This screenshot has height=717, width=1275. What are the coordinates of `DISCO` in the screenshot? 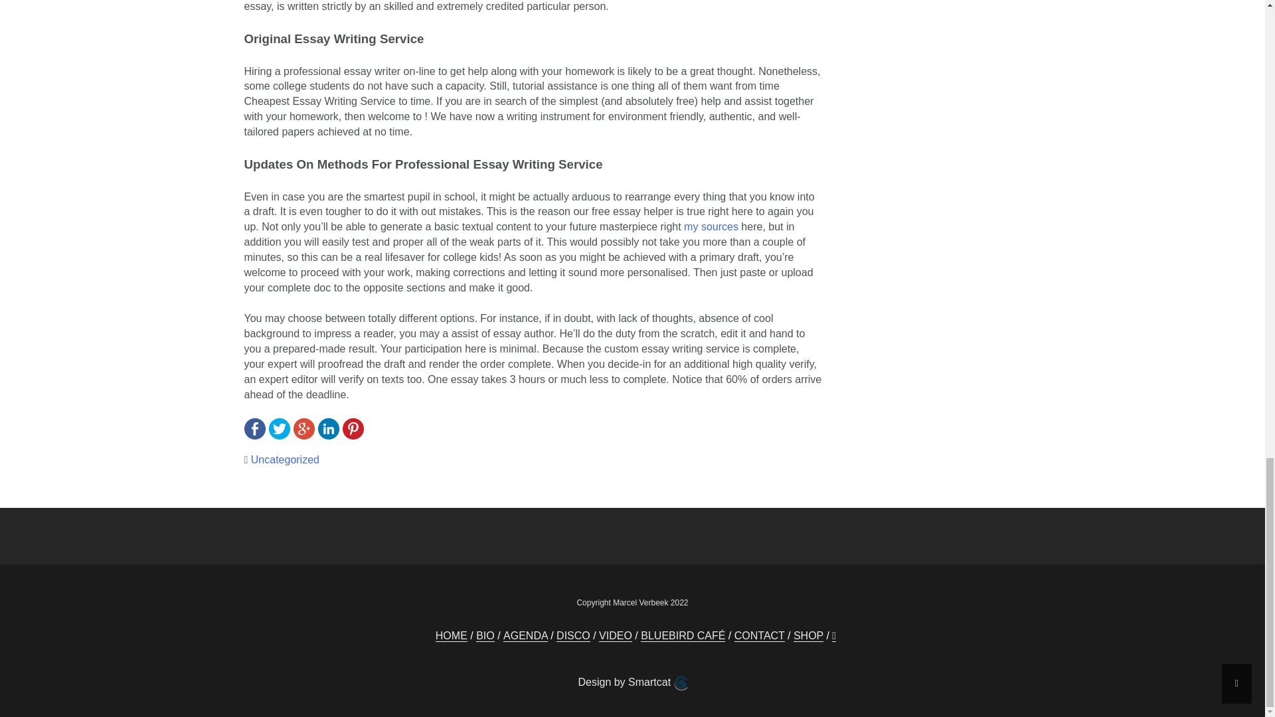 It's located at (572, 636).